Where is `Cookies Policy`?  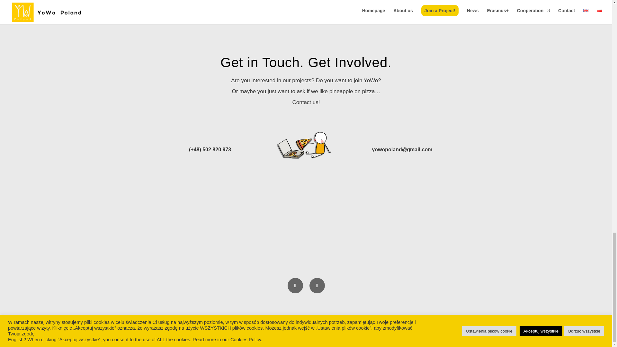 Cookies Policy is located at coordinates (148, 321).